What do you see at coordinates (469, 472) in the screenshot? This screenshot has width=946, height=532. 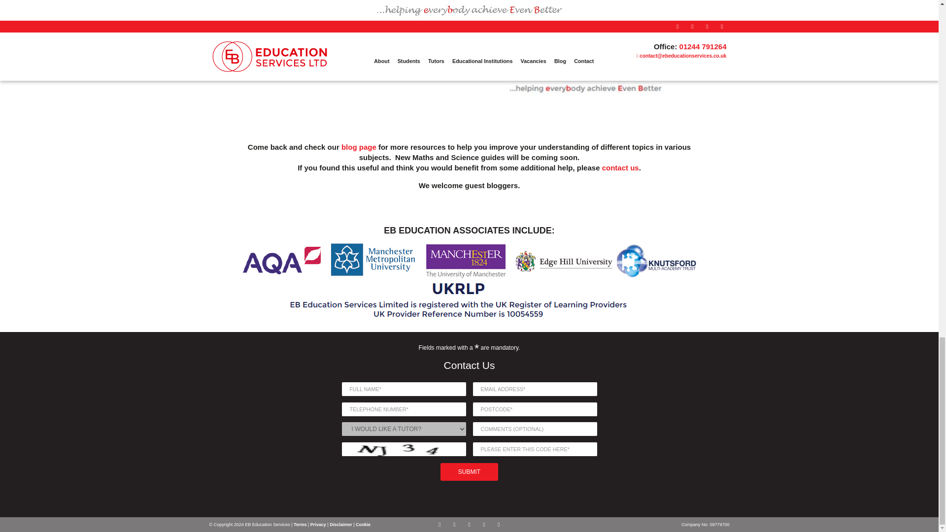 I see `SUBMIT` at bounding box center [469, 472].